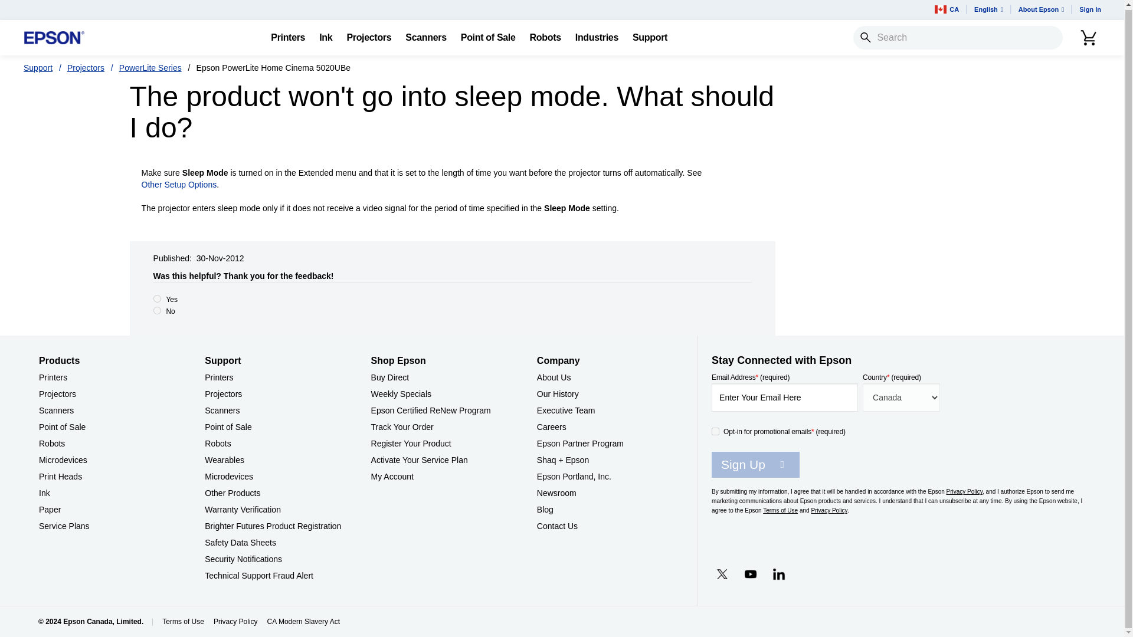  What do you see at coordinates (54, 38) in the screenshot?
I see `Epson Logo` at bounding box center [54, 38].